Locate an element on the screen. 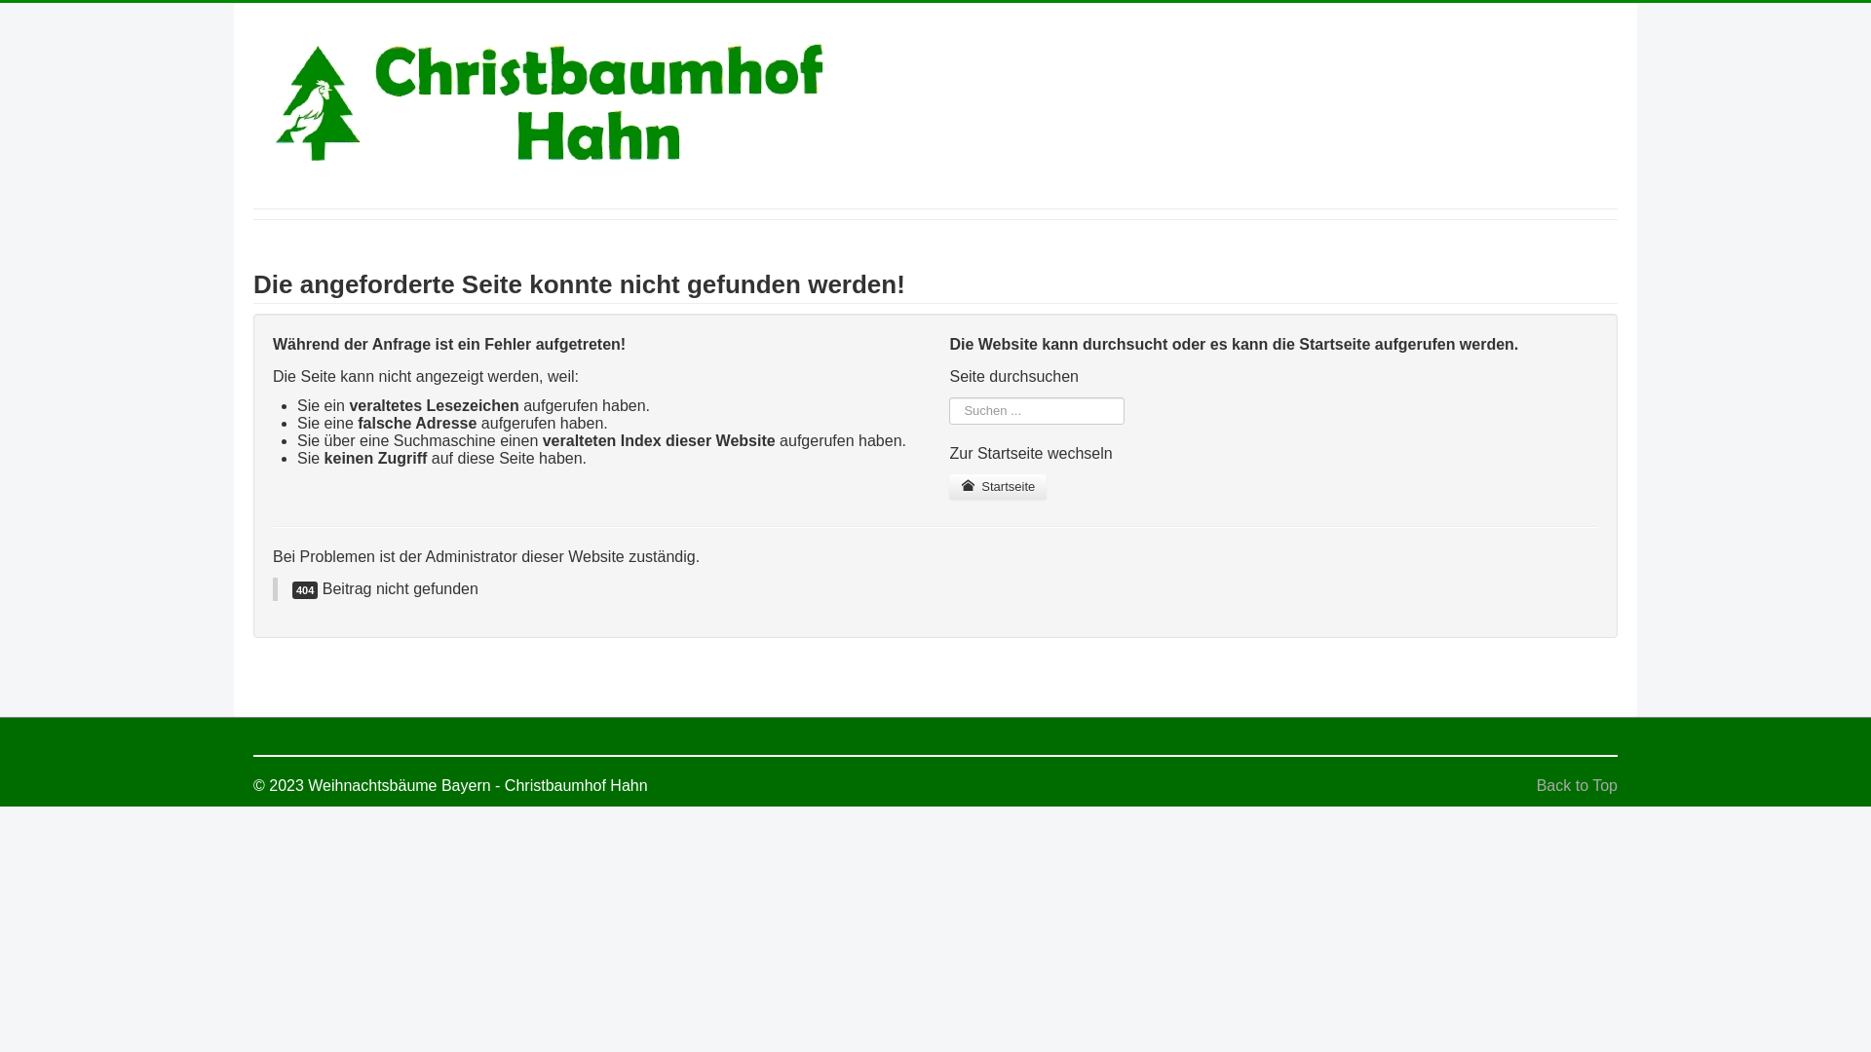 The width and height of the screenshot is (1871, 1052). Back to Top is located at coordinates (1577, 785).